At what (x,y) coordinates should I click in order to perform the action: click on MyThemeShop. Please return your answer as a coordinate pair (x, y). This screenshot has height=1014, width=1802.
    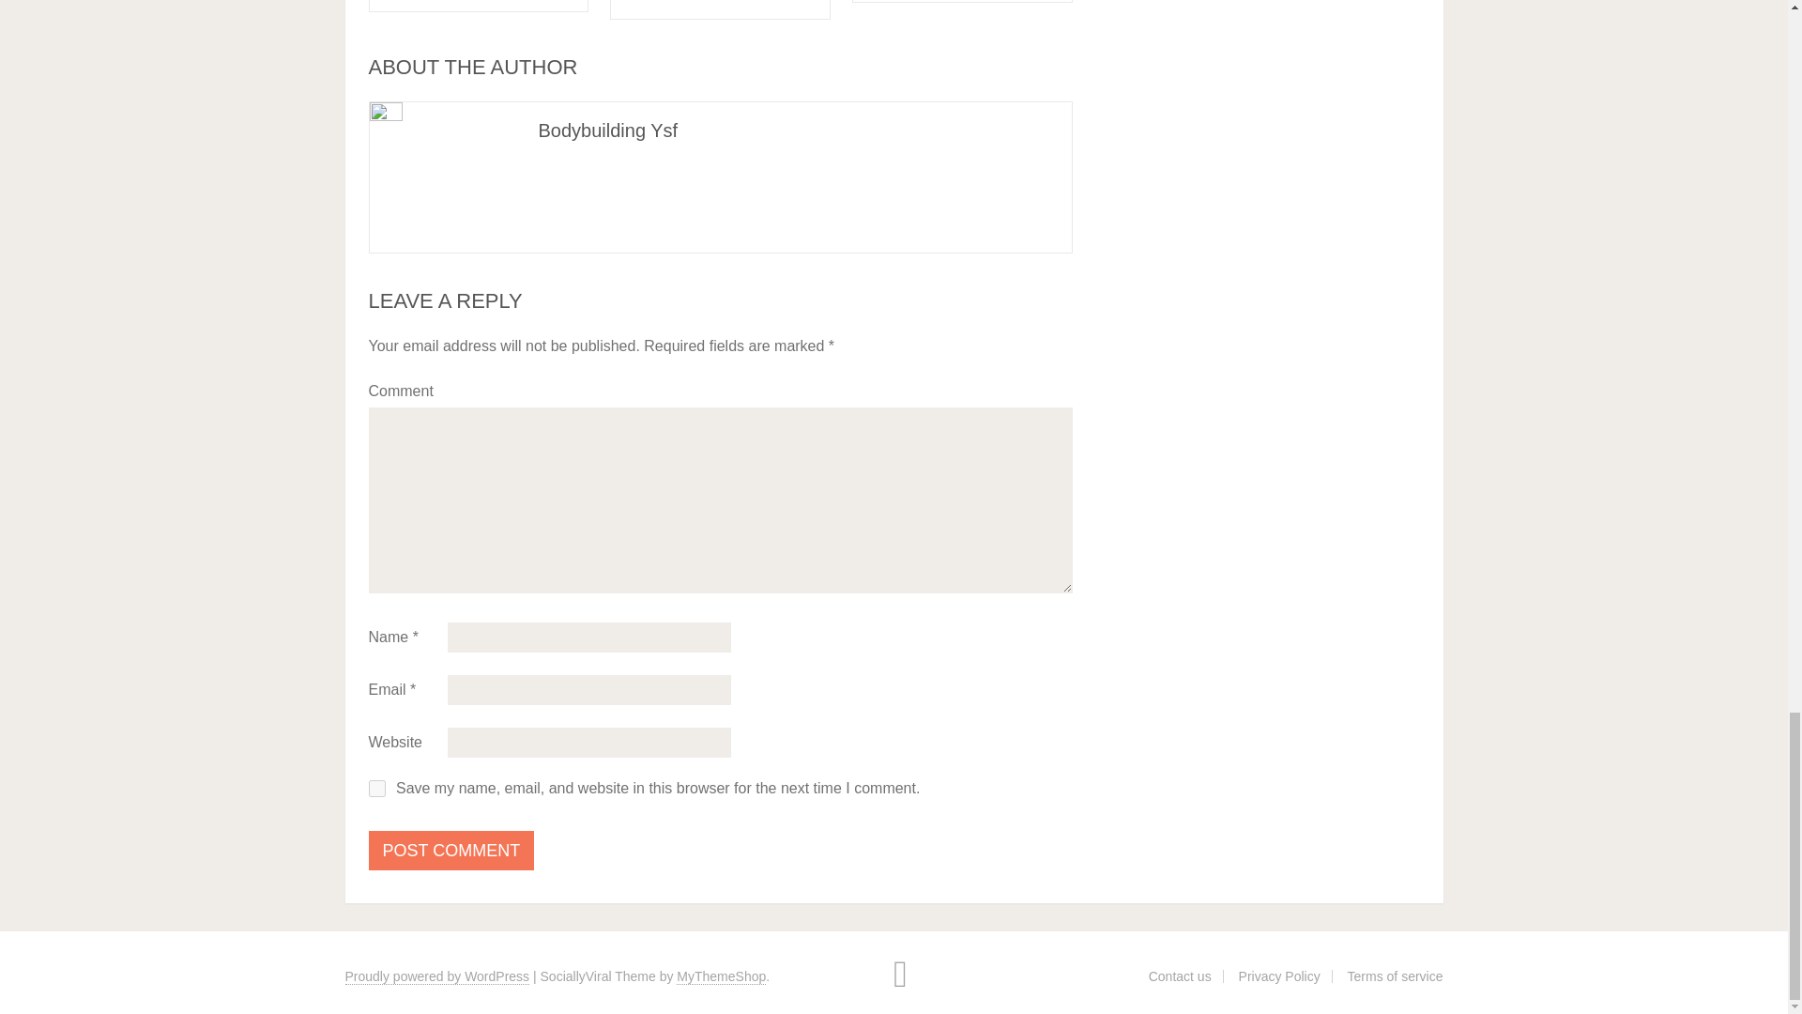
    Looking at the image, I should click on (721, 976).